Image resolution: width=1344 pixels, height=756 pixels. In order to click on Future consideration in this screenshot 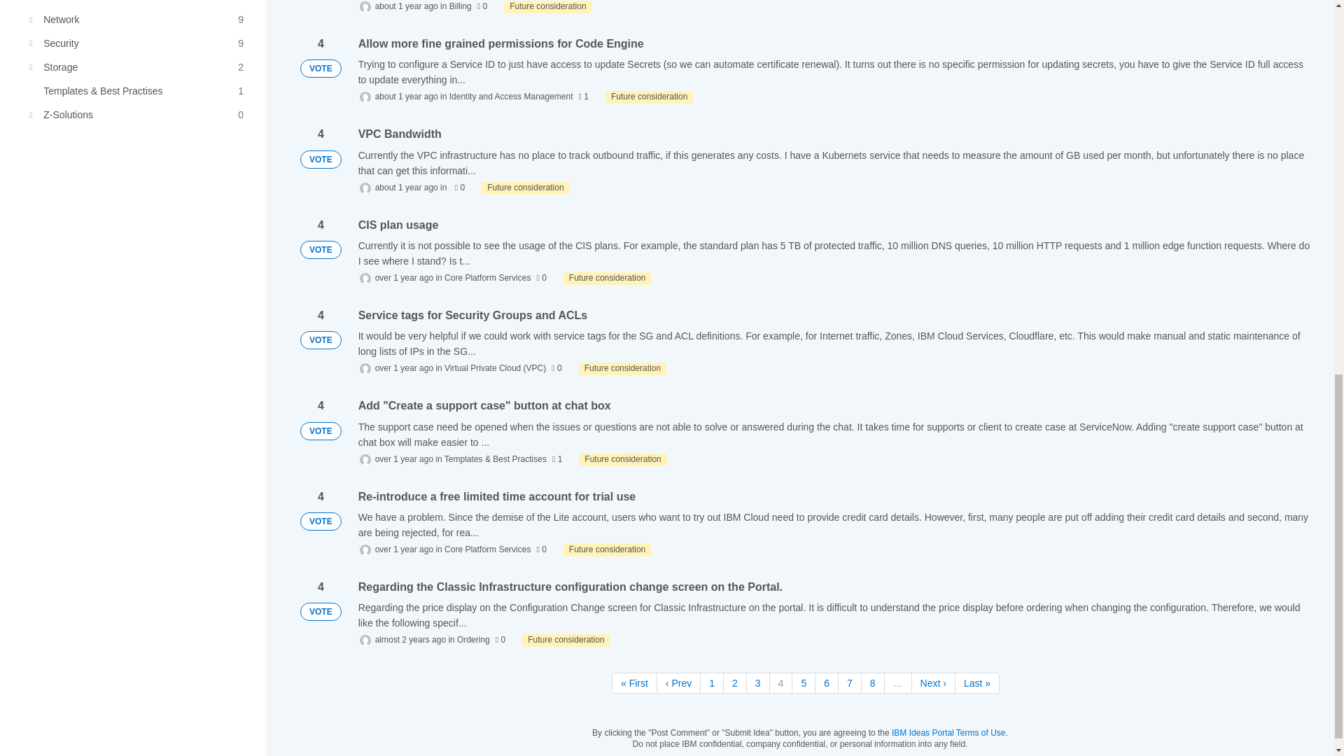, I will do `click(606, 279)`.